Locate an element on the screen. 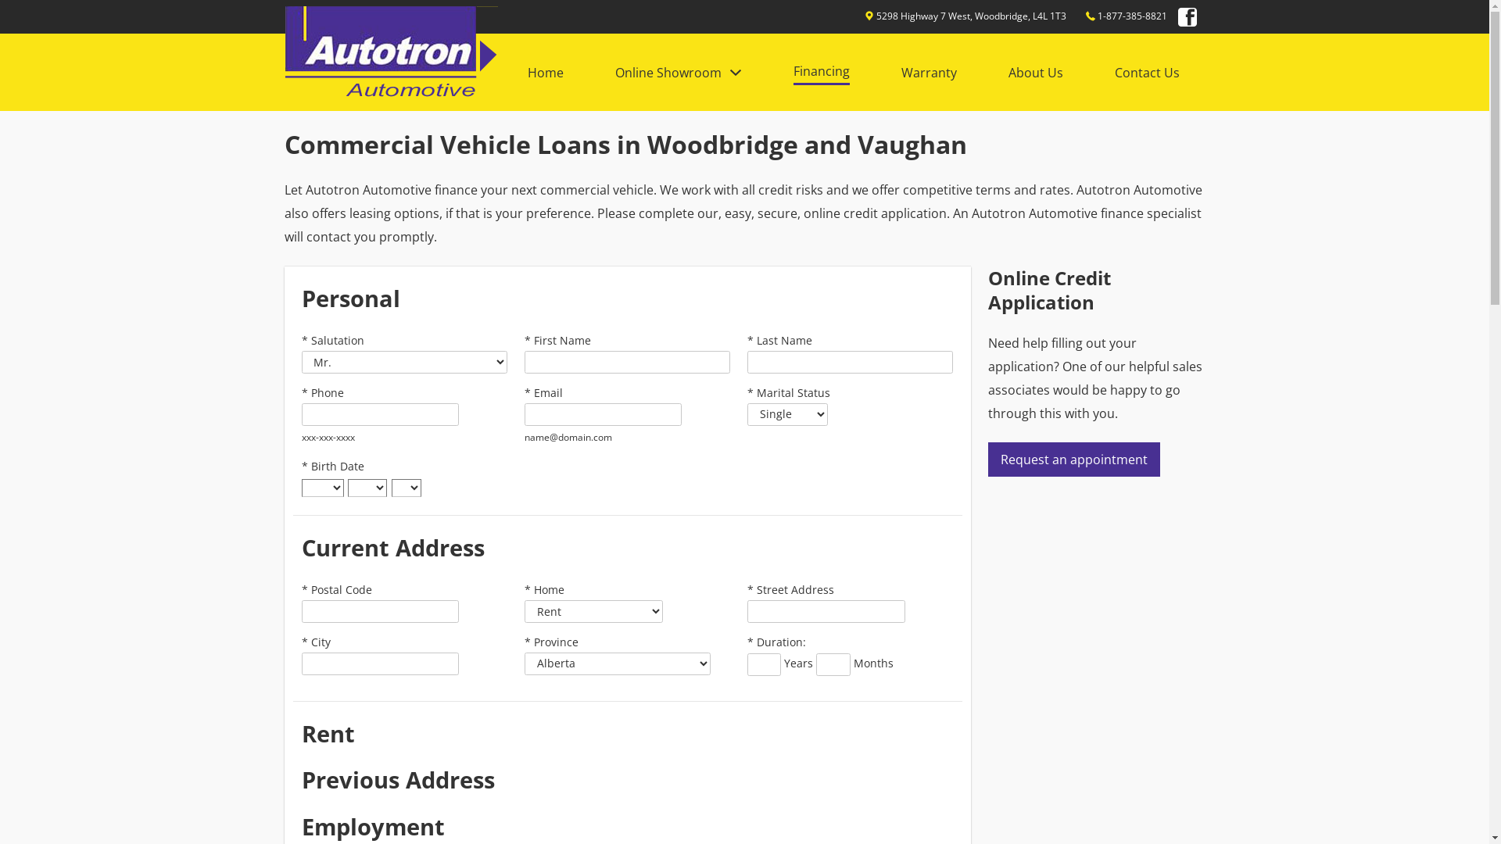  Contact Us is located at coordinates (1148, 73).